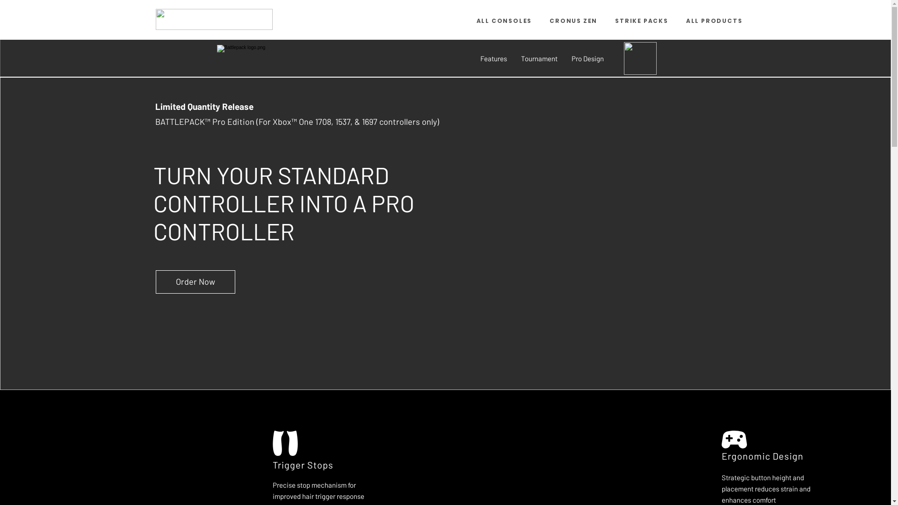  Describe the element at coordinates (642, 21) in the screenshot. I see `STRIKE PACKS` at that location.